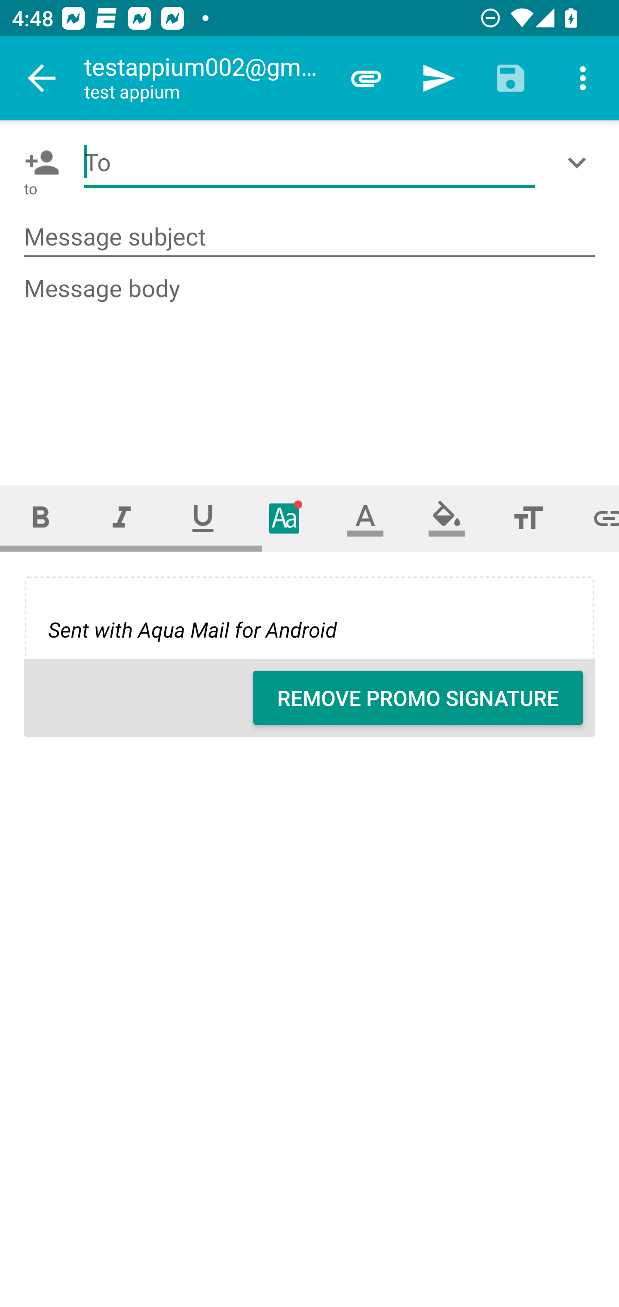 The image size is (619, 1307). What do you see at coordinates (285, 518) in the screenshot?
I see `Typeface (font)` at bounding box center [285, 518].